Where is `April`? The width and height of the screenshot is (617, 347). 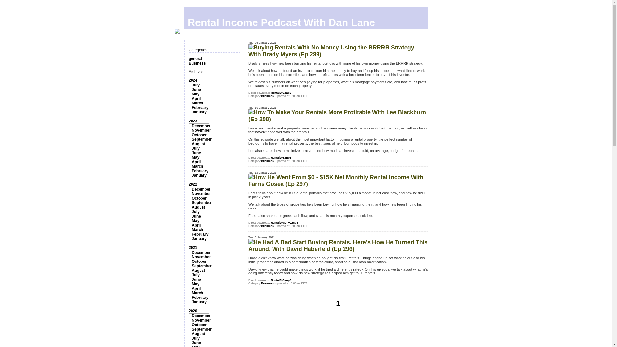 April is located at coordinates (196, 225).